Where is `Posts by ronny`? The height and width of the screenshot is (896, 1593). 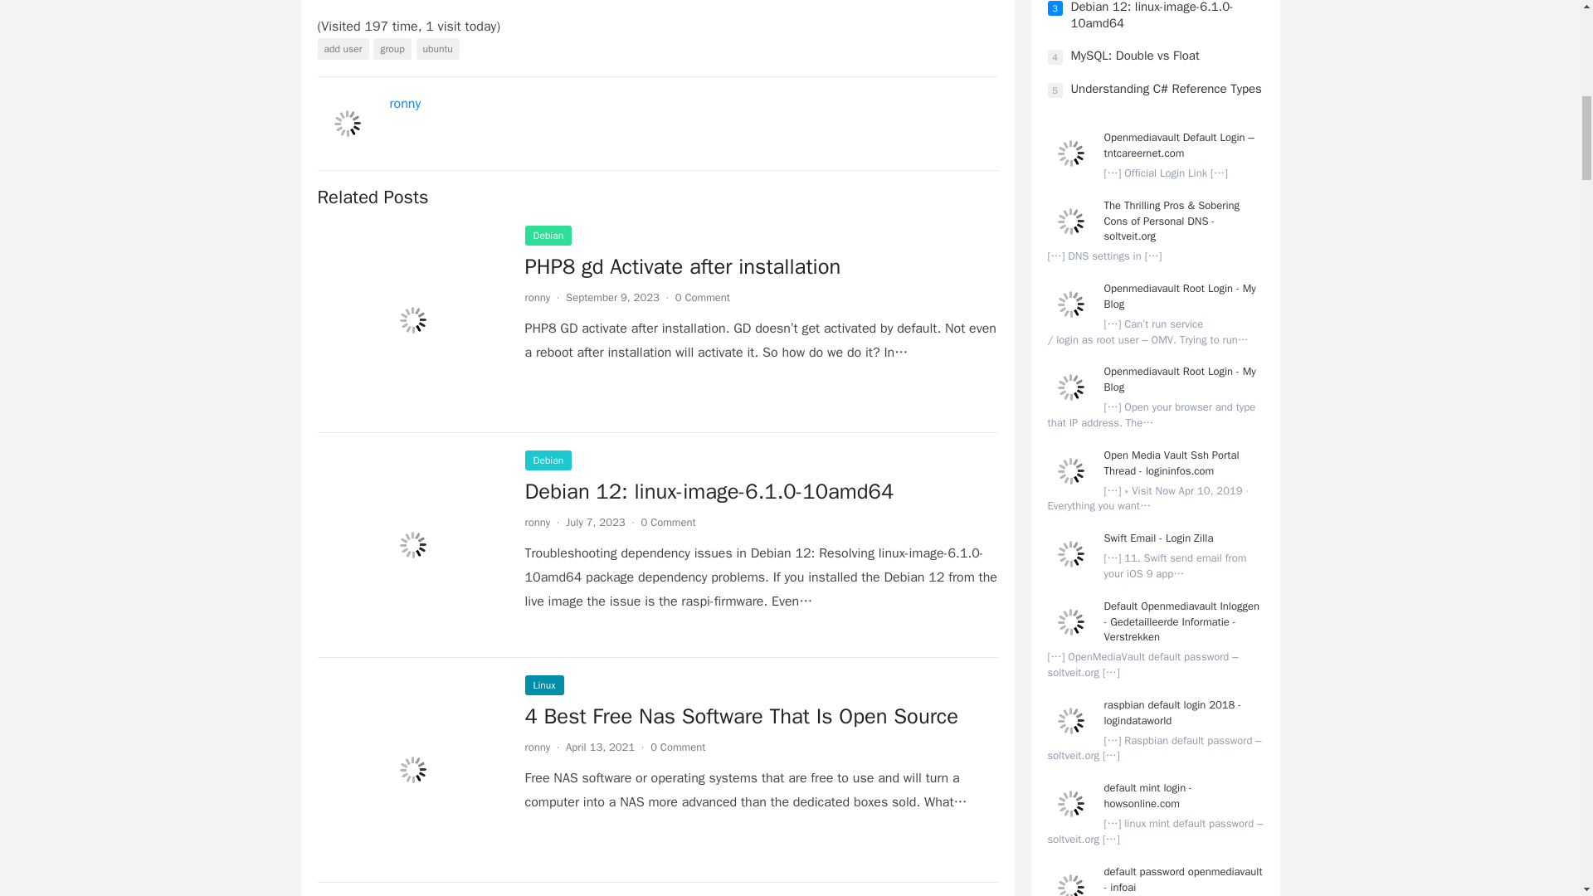 Posts by ronny is located at coordinates (536, 523).